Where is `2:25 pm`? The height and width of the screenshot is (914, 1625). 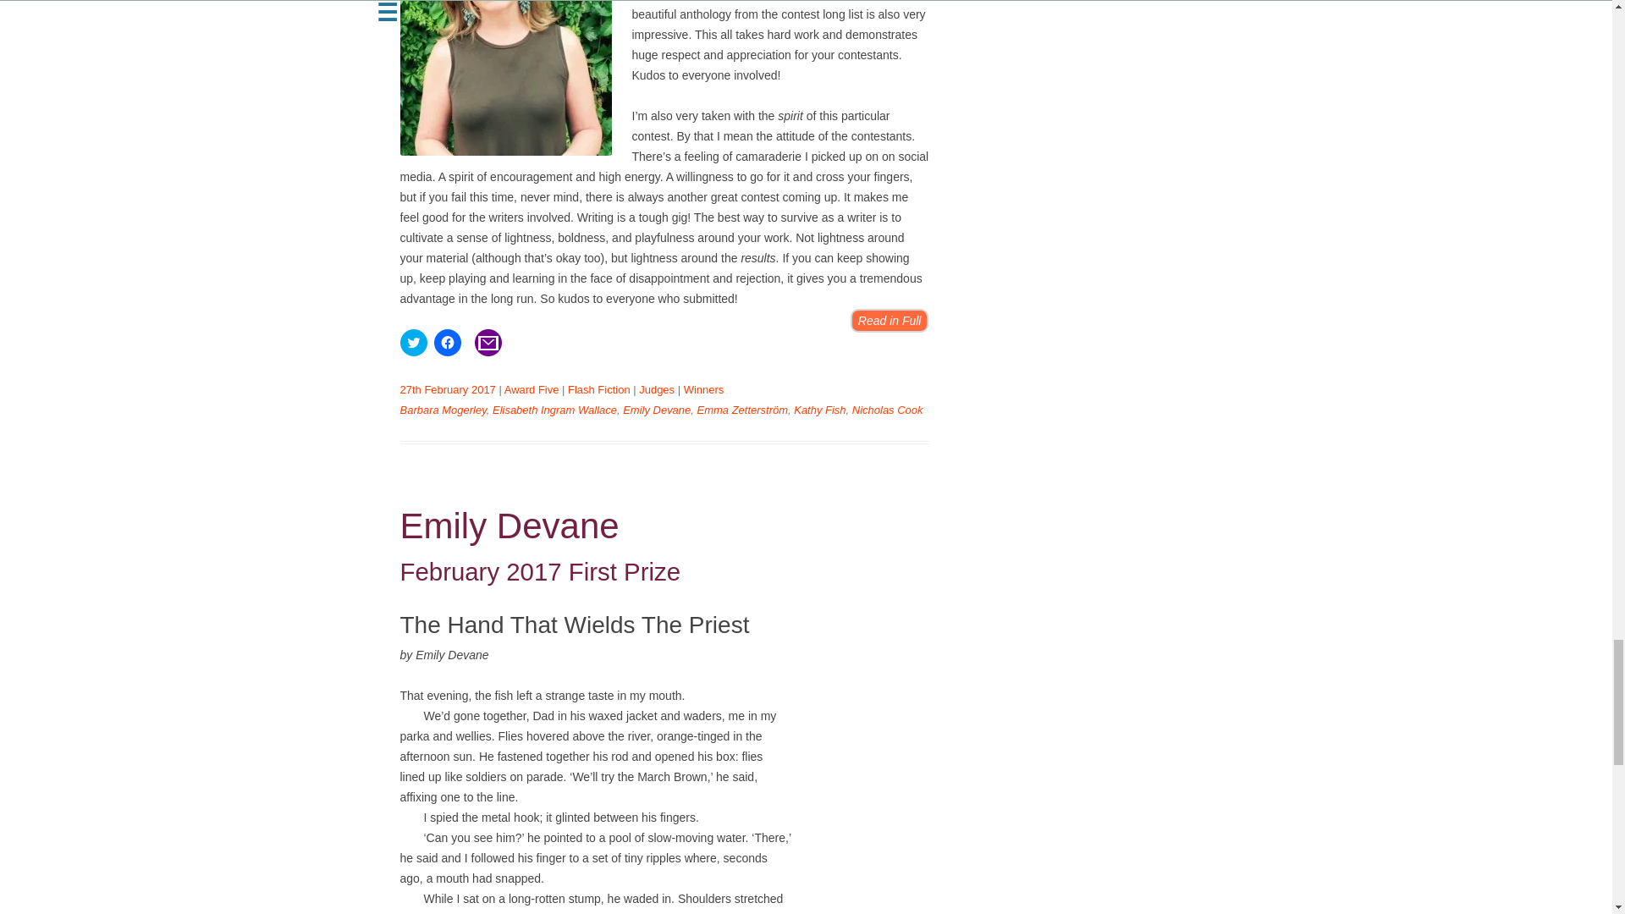 2:25 pm is located at coordinates (447, 389).